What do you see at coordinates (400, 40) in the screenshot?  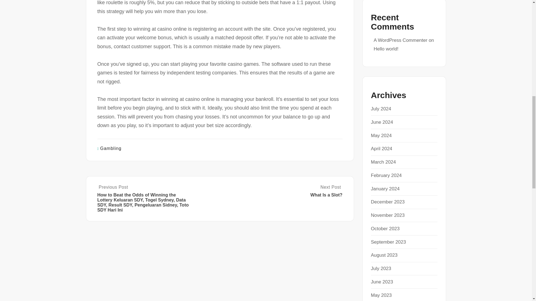 I see `A WordPress Commenter` at bounding box center [400, 40].